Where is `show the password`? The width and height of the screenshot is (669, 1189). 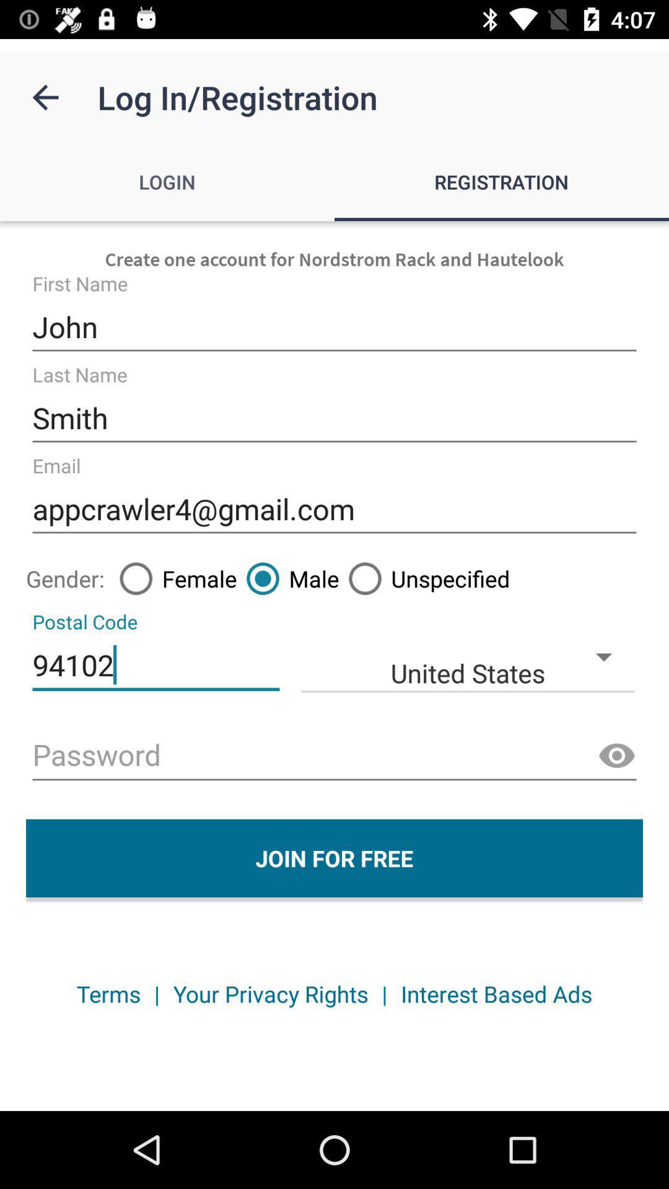 show the password is located at coordinates (617, 756).